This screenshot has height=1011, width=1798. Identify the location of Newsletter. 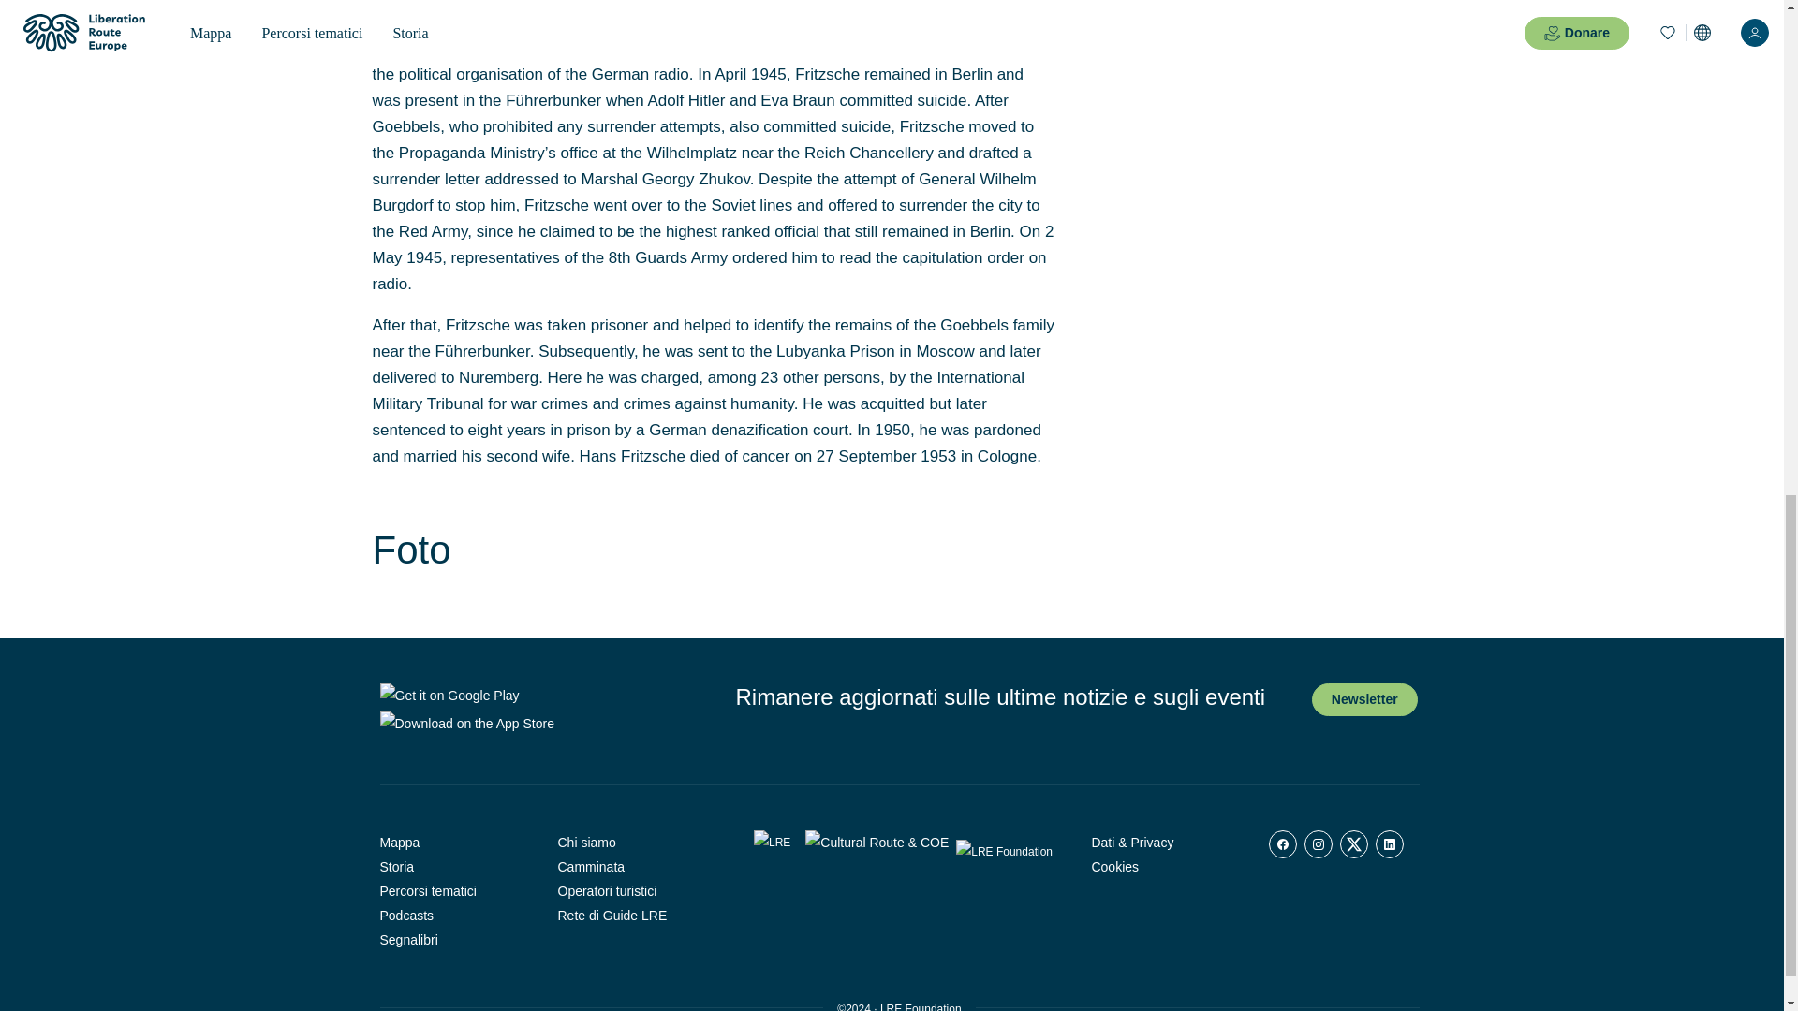
(1365, 699).